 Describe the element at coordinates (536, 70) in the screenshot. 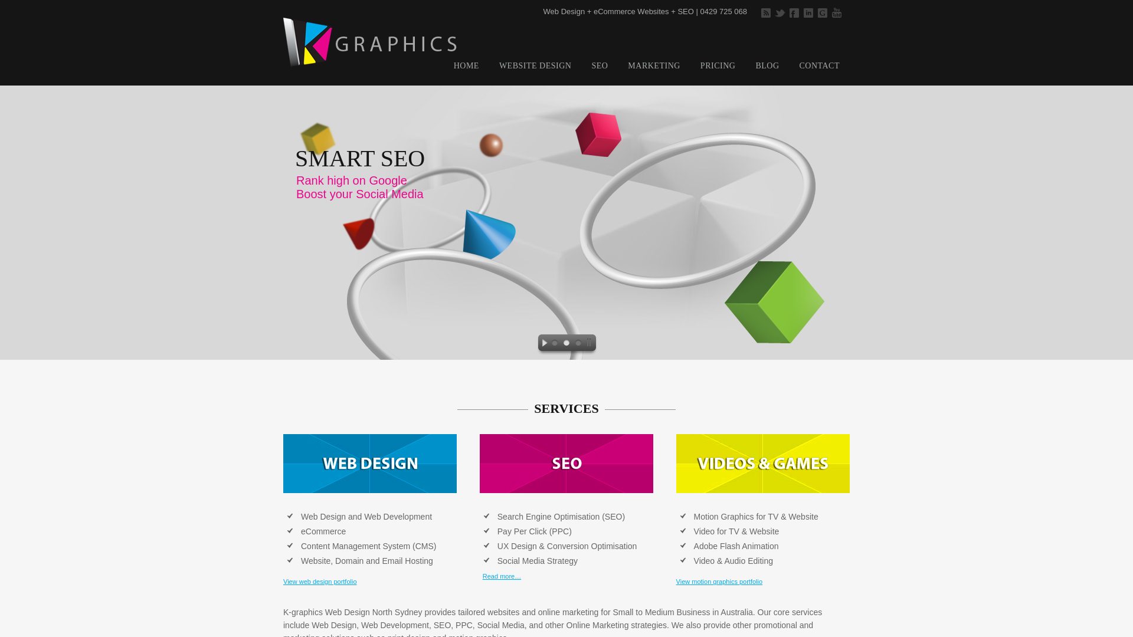

I see `WEBSITE DESIGN` at that location.